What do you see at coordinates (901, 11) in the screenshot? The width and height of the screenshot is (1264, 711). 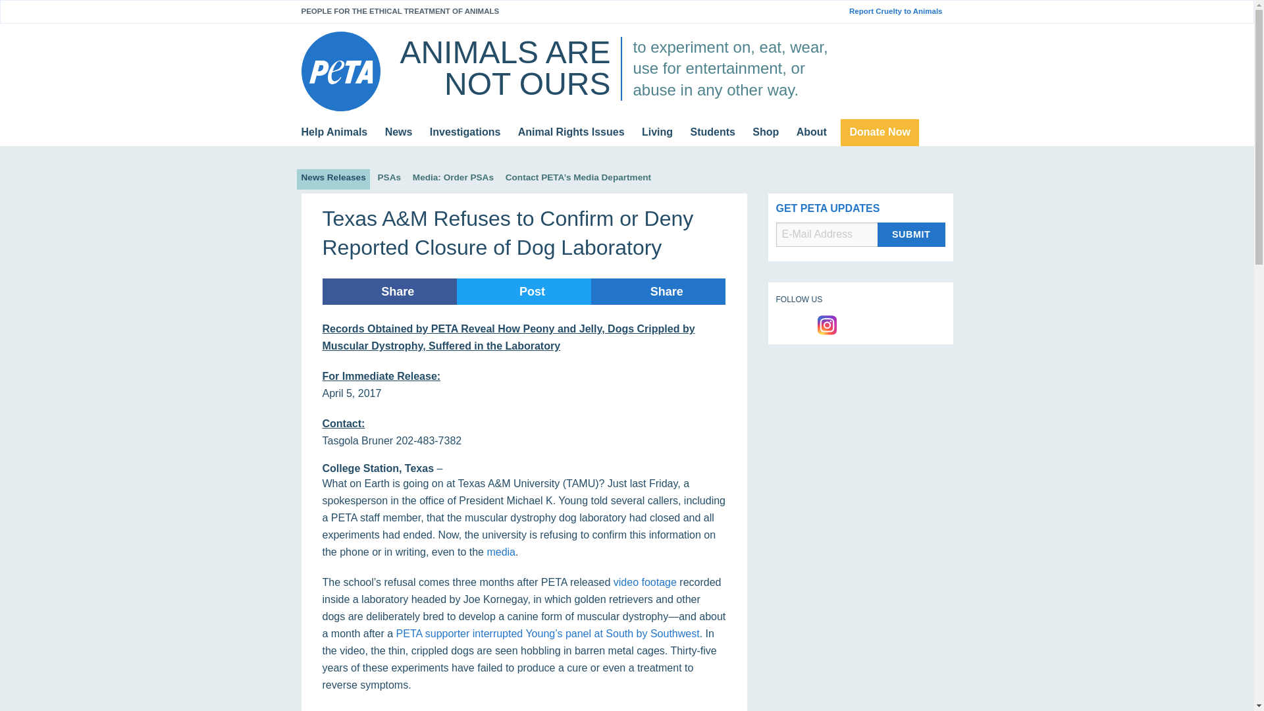 I see `Report Cruelty to Animals` at bounding box center [901, 11].